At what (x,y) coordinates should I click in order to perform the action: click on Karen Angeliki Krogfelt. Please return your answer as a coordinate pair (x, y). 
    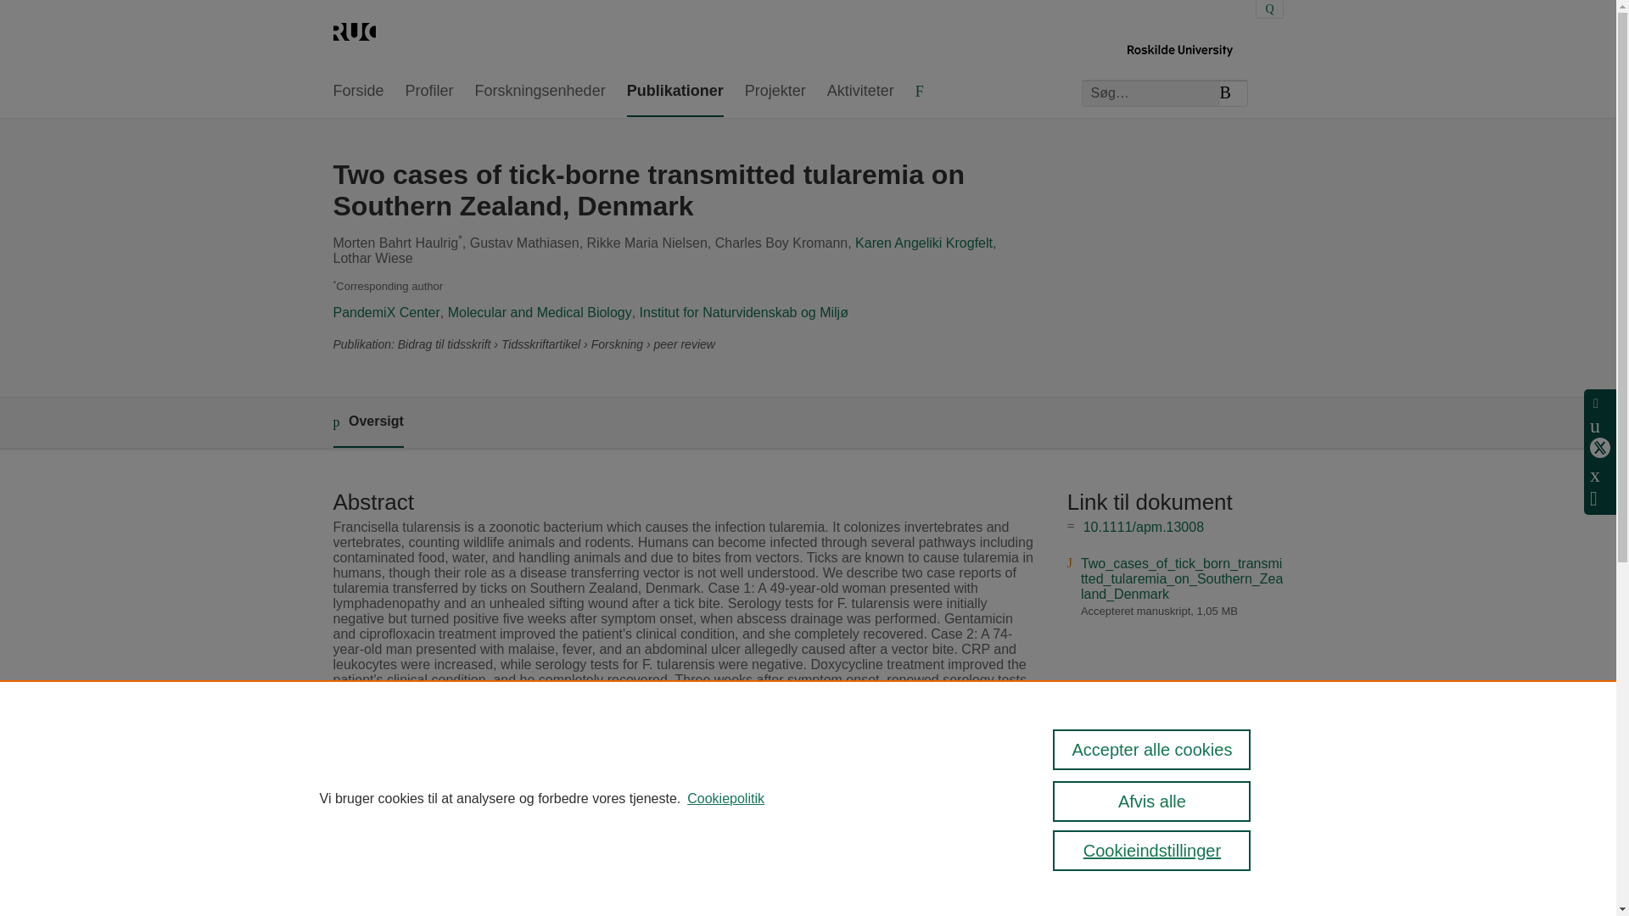
    Looking at the image, I should click on (923, 243).